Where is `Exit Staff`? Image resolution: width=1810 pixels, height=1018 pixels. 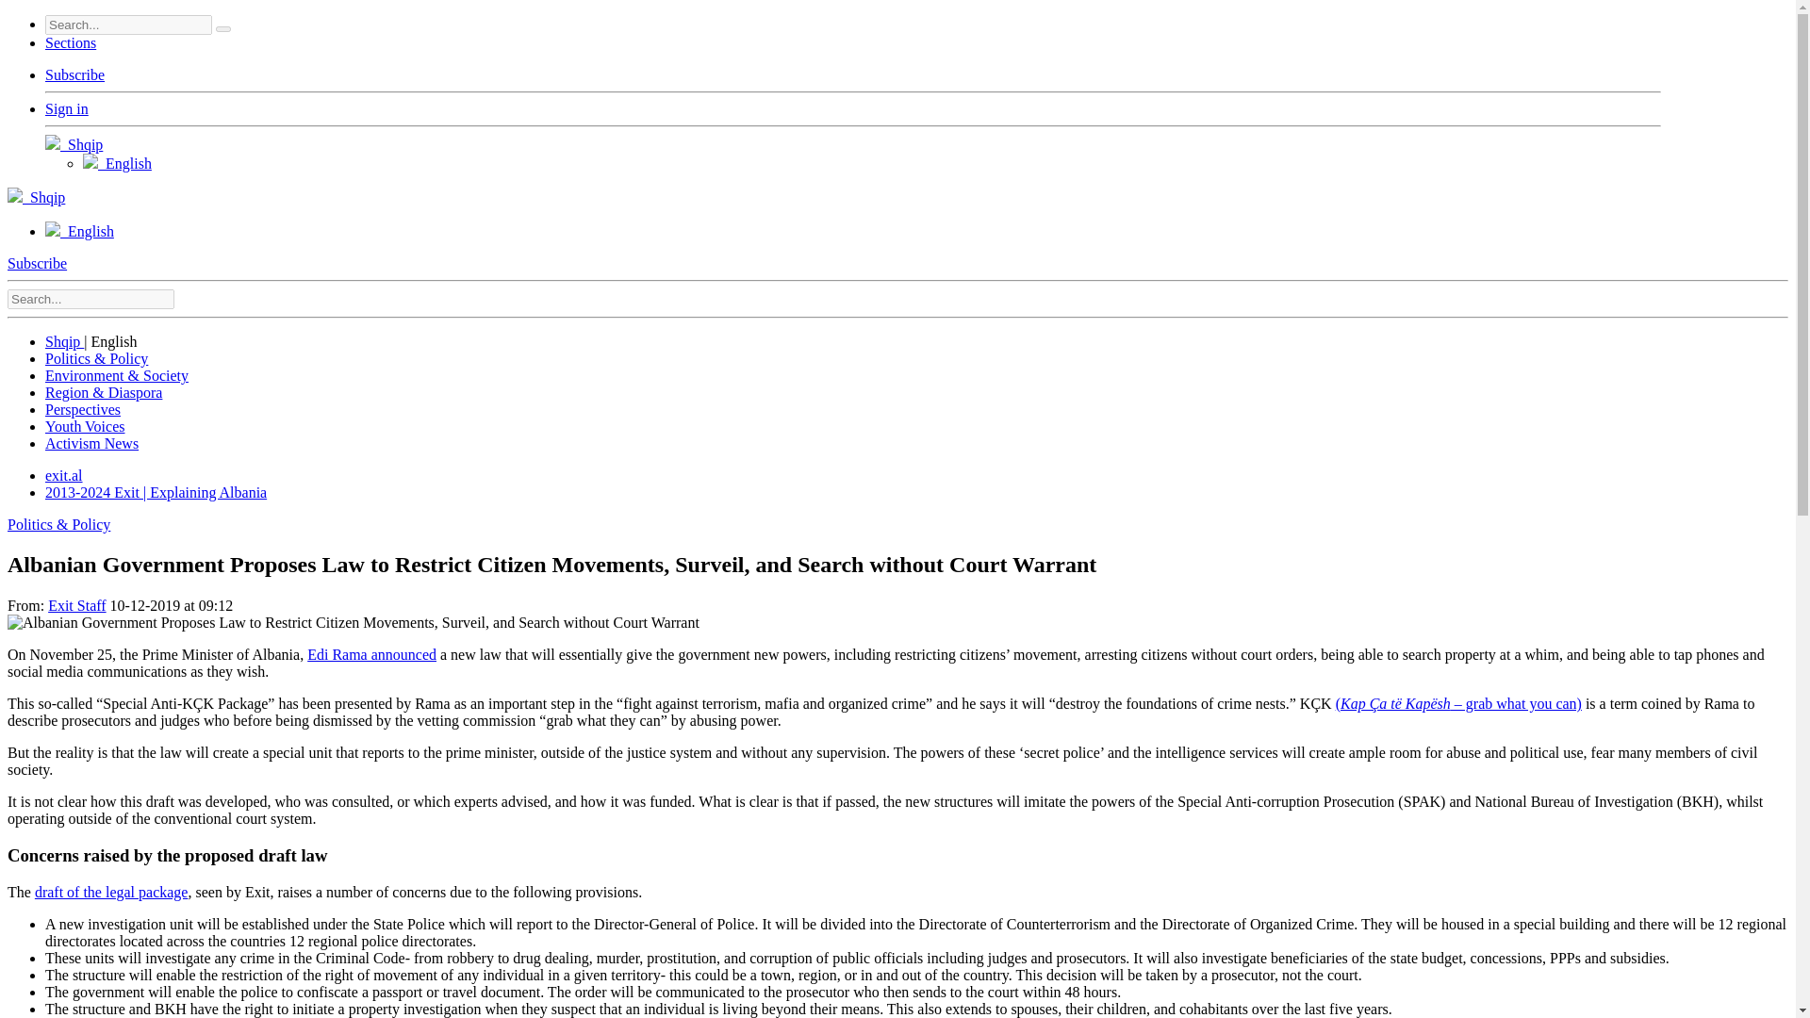 Exit Staff is located at coordinates (76, 605).